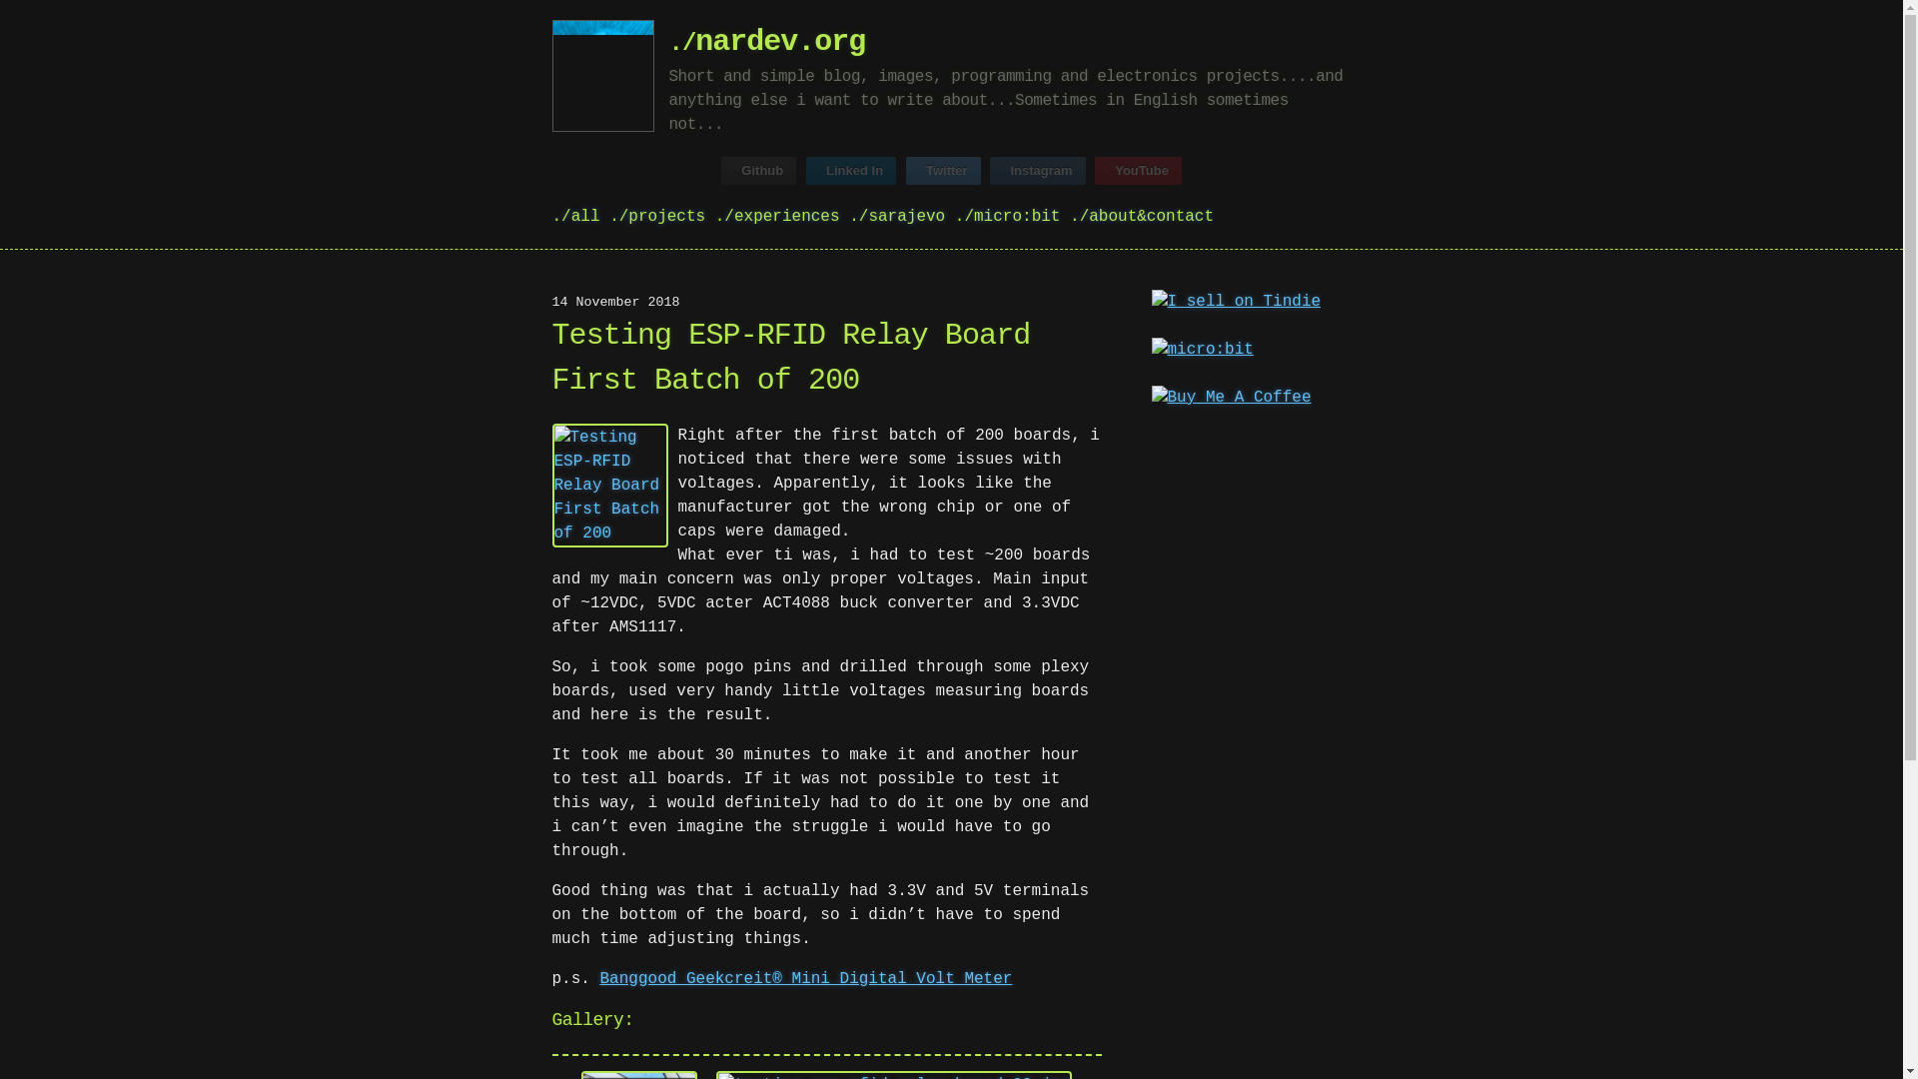 The height and width of the screenshot is (1079, 1918). Describe the element at coordinates (1007, 216) in the screenshot. I see `micro:bit` at that location.